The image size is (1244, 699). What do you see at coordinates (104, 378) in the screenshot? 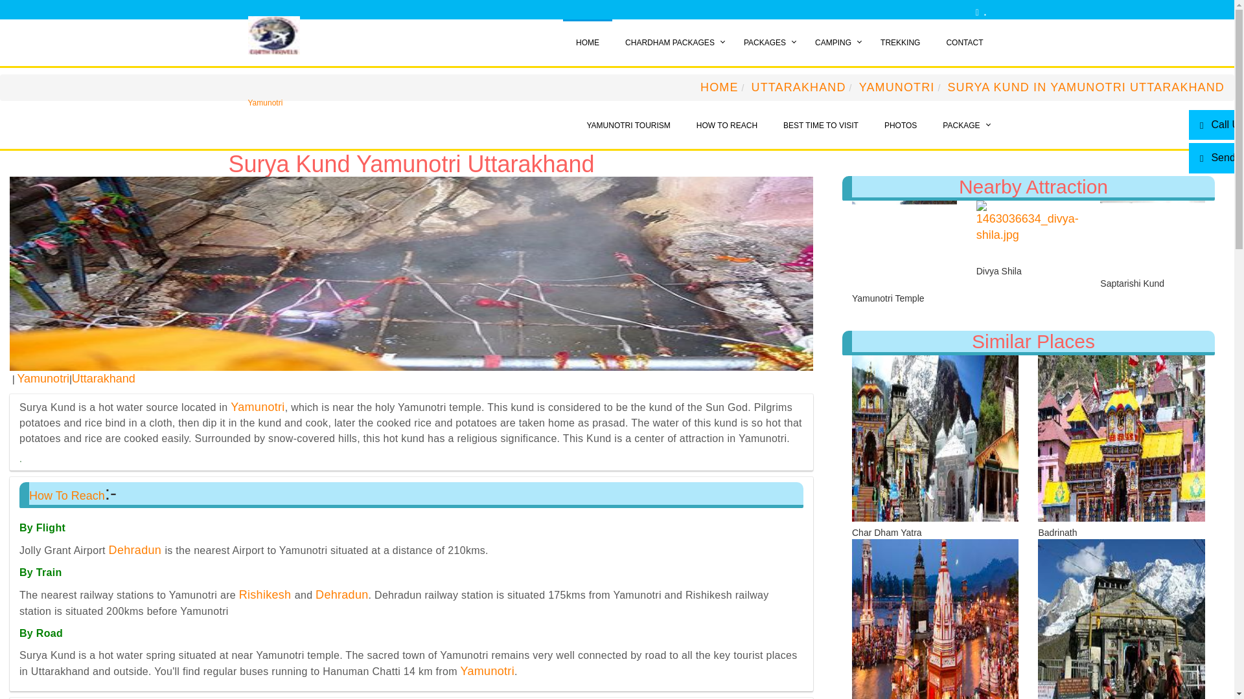
I see `Uttarakhand` at bounding box center [104, 378].